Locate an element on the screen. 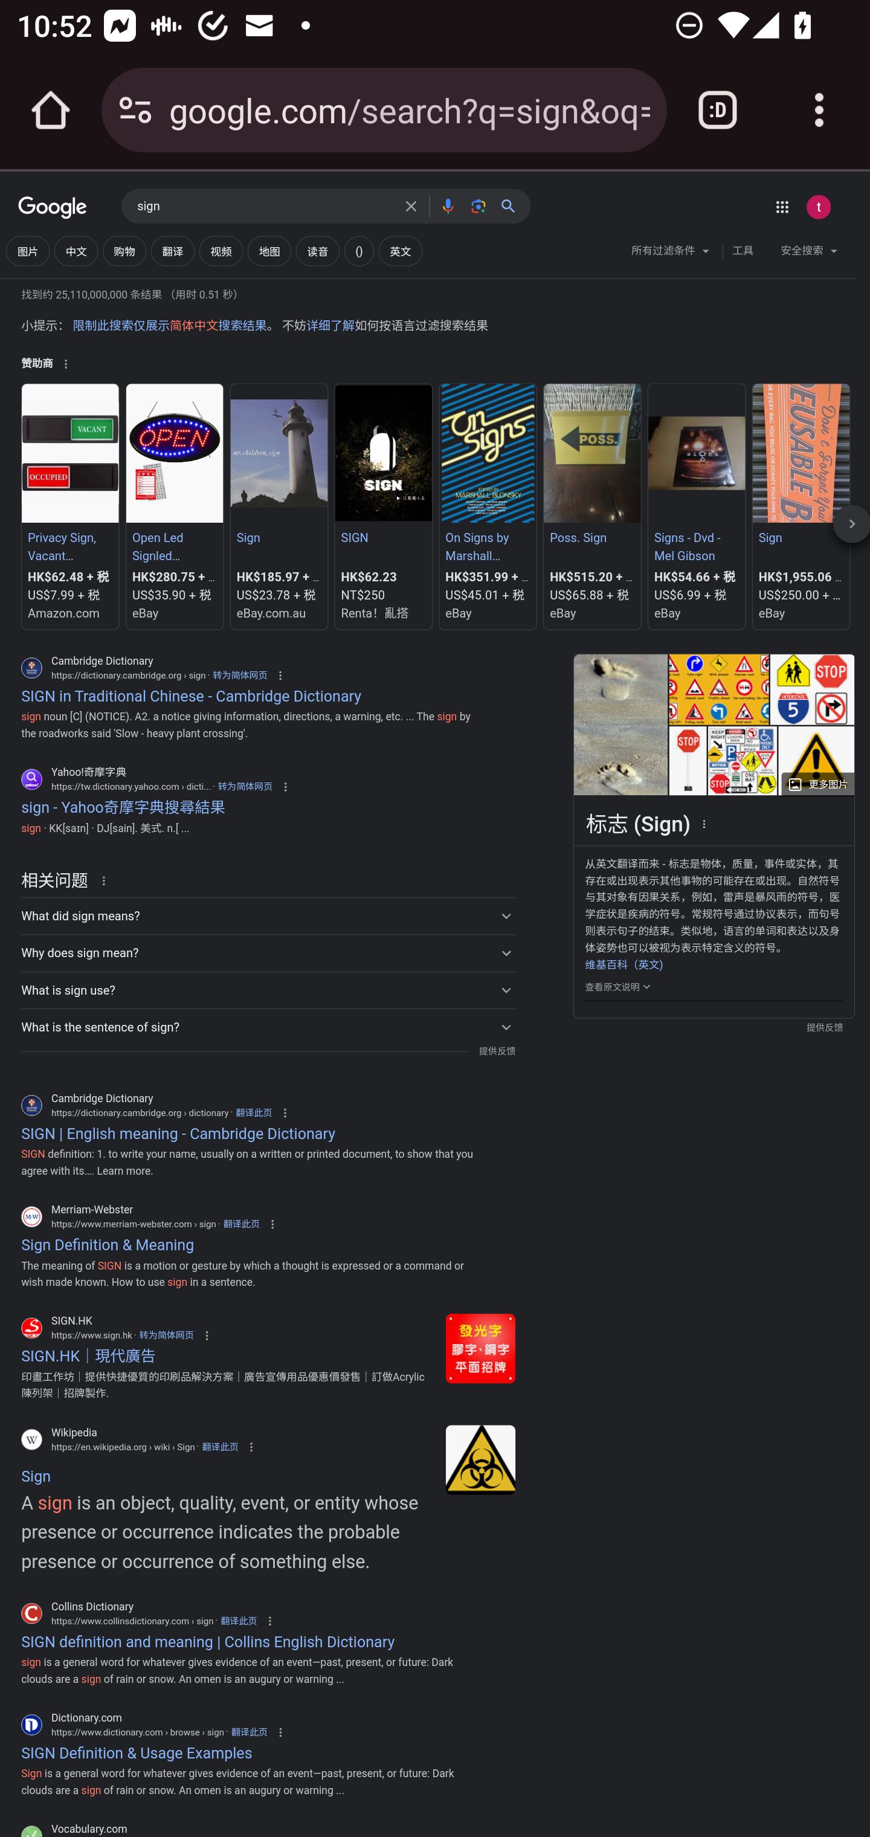  Sign在eBay的售价仅为 HK$1,955.06 + 税 is located at coordinates (800, 506).